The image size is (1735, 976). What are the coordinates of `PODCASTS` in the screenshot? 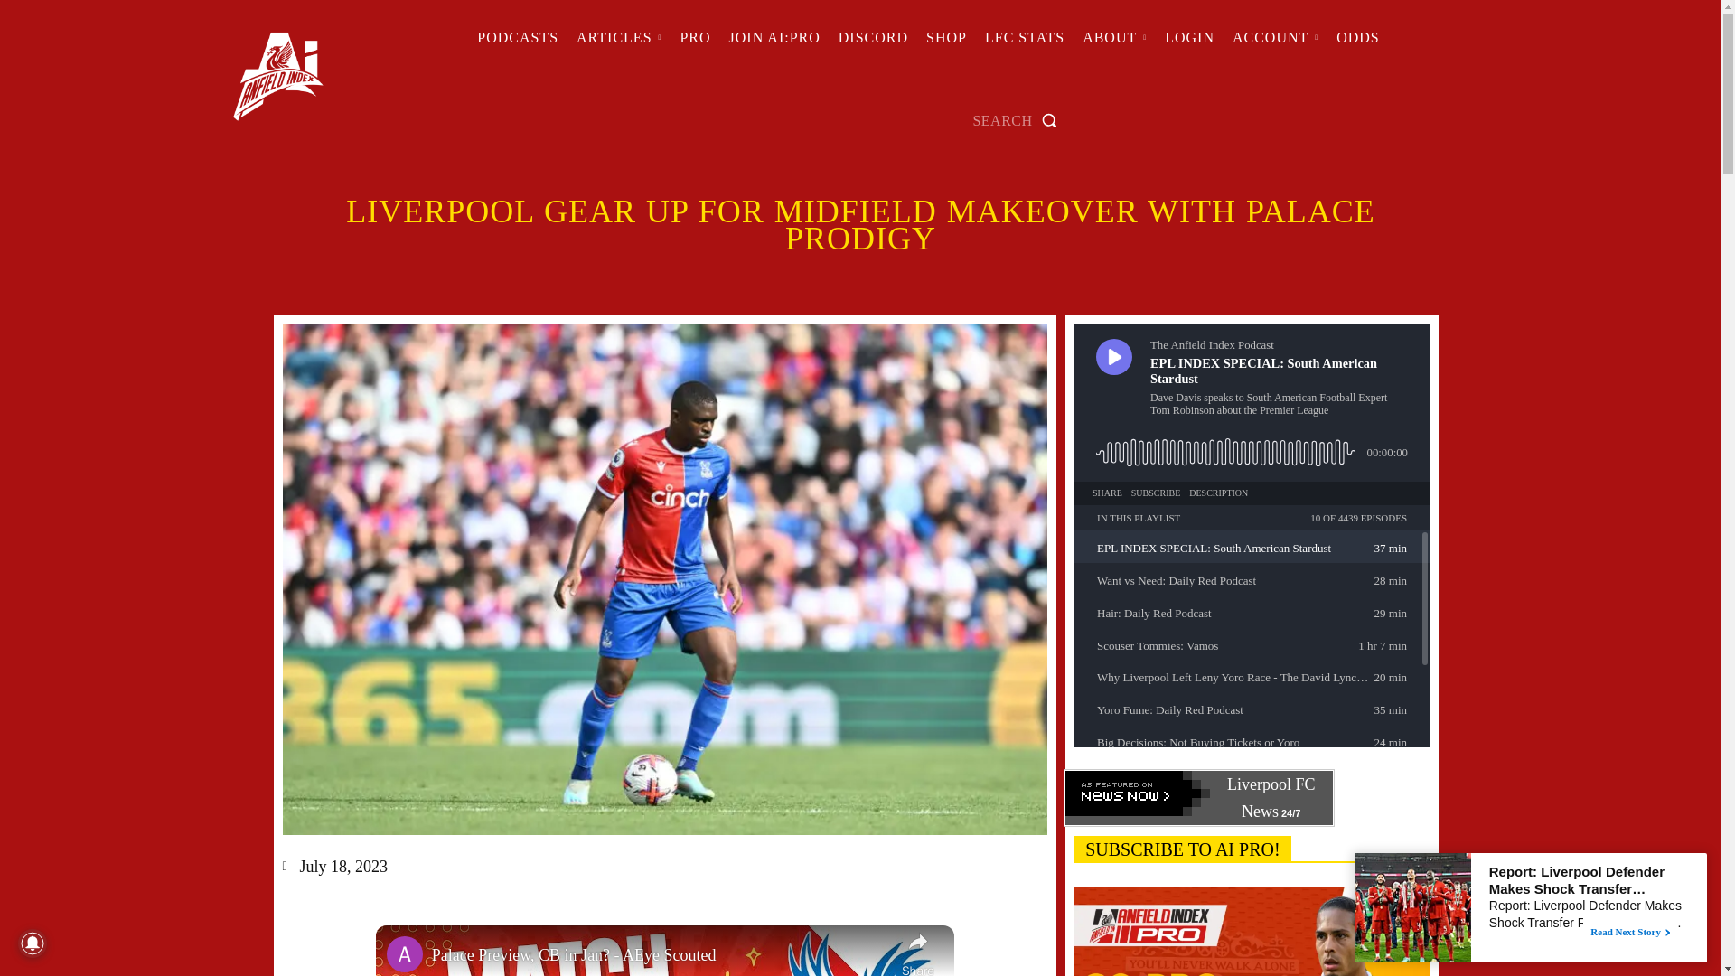 It's located at (517, 38).